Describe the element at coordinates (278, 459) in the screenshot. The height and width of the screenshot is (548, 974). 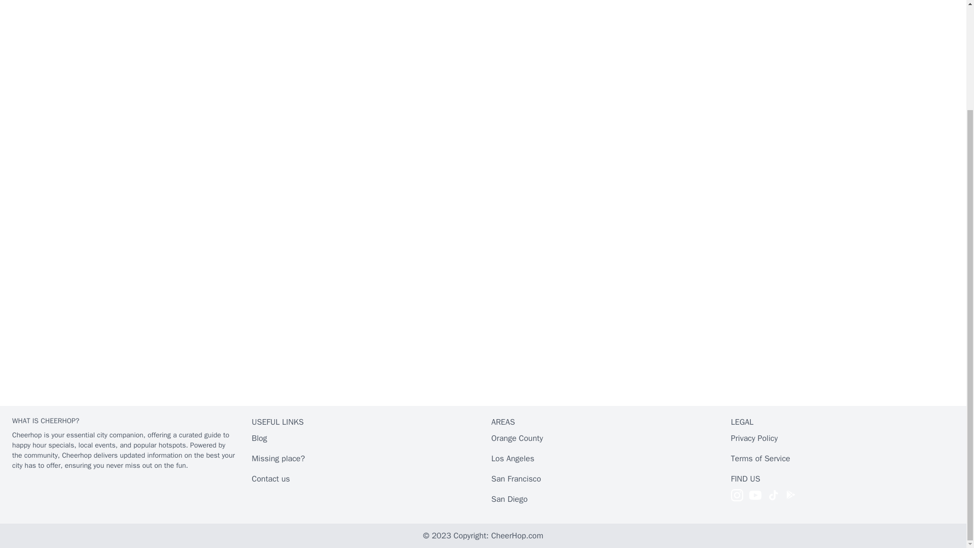
I see `Missing place?` at that location.